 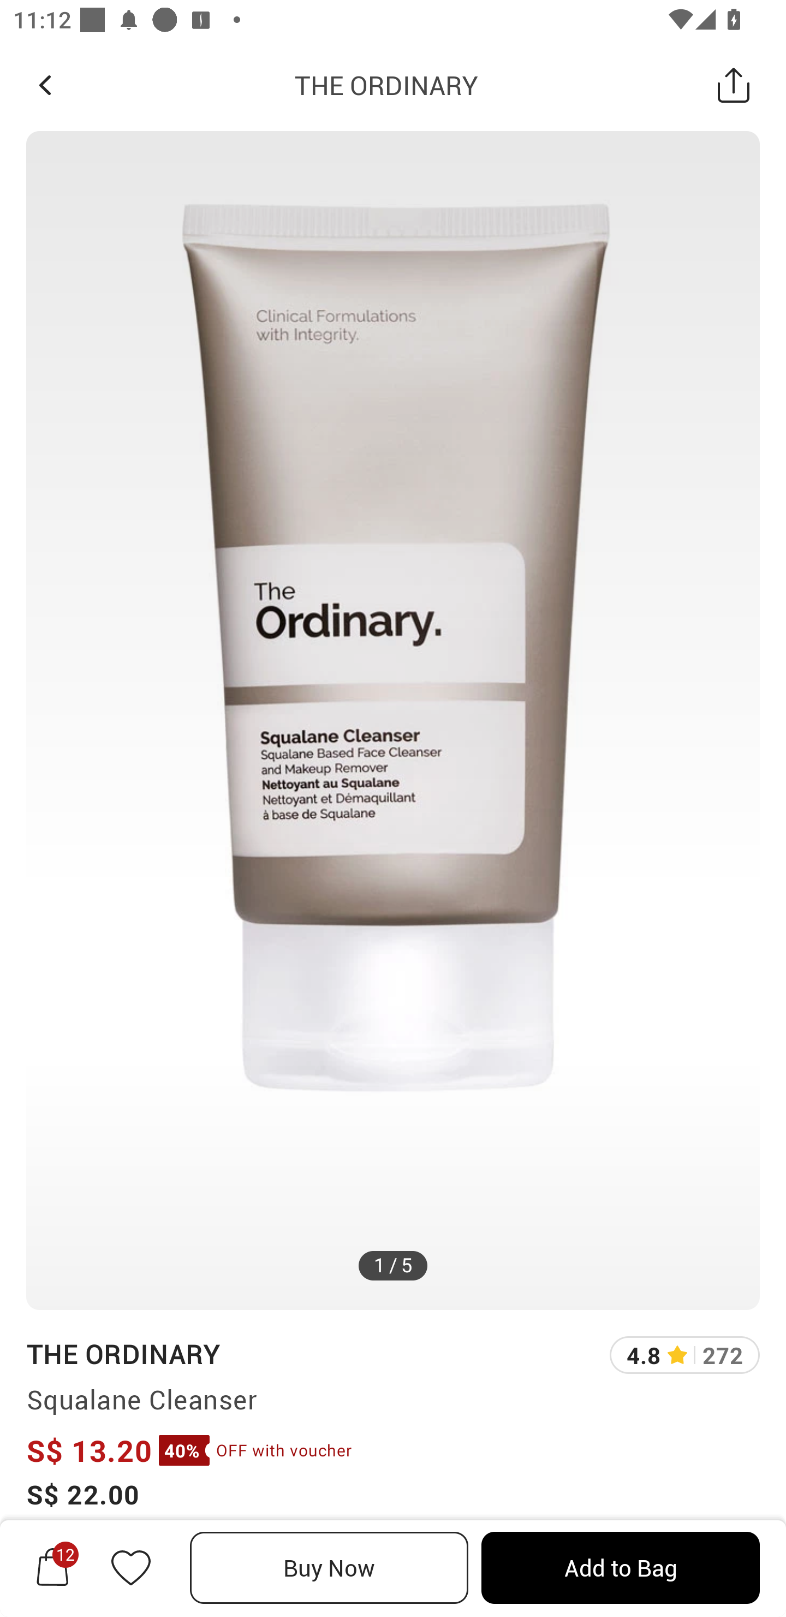 I want to click on Add to Bag, so click(x=620, y=1568).